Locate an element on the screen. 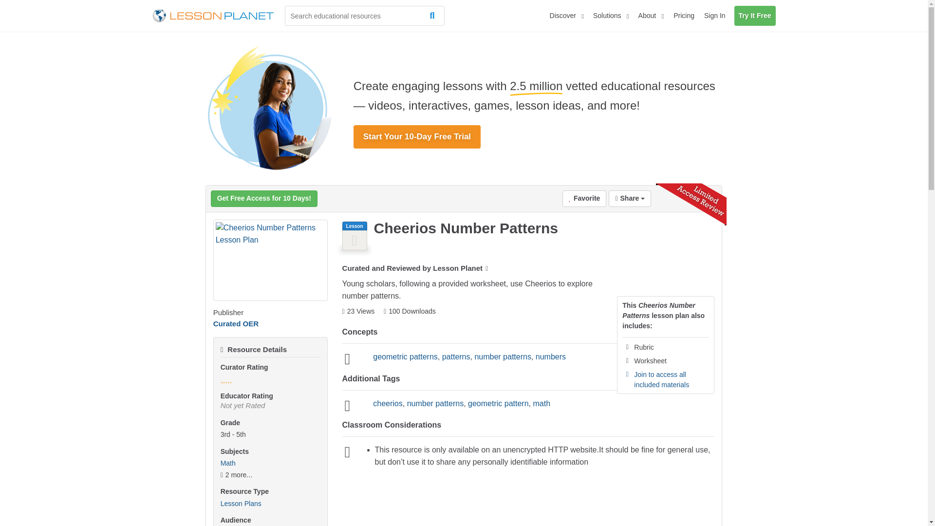 This screenshot has width=935, height=526. numbers is located at coordinates (550, 357).